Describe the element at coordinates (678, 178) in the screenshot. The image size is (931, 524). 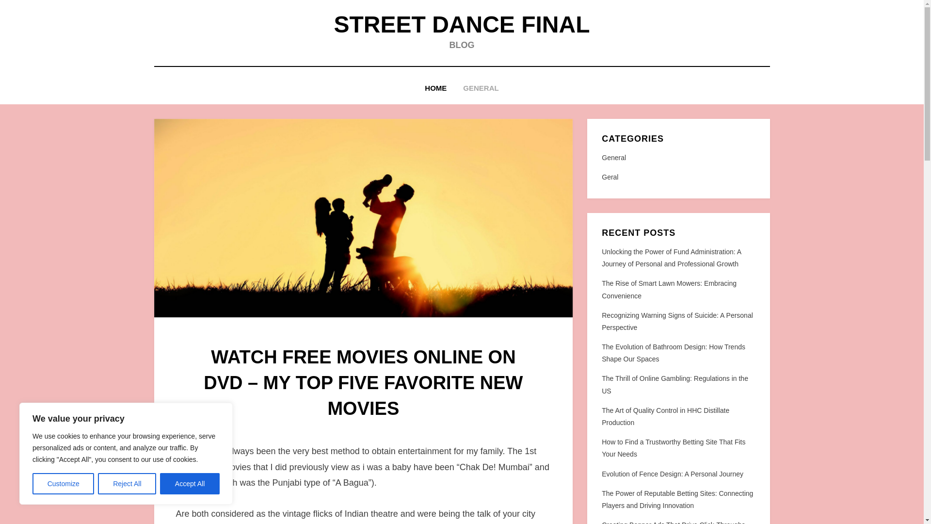
I see `Geral` at that location.